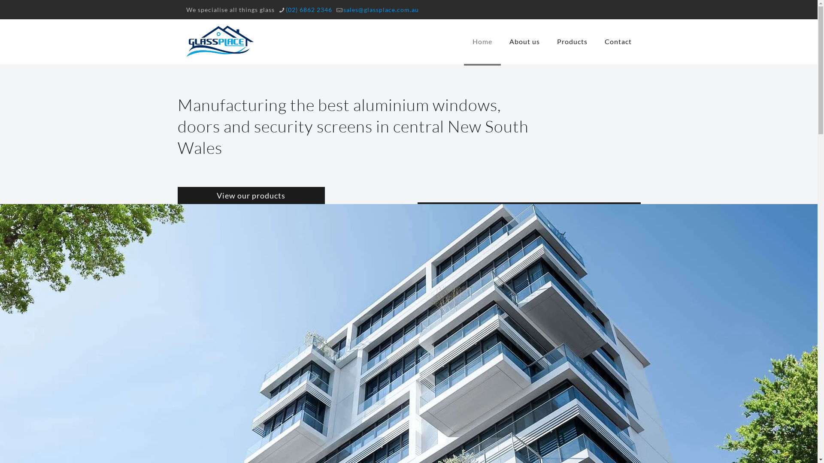  I want to click on About us, so click(524, 42).